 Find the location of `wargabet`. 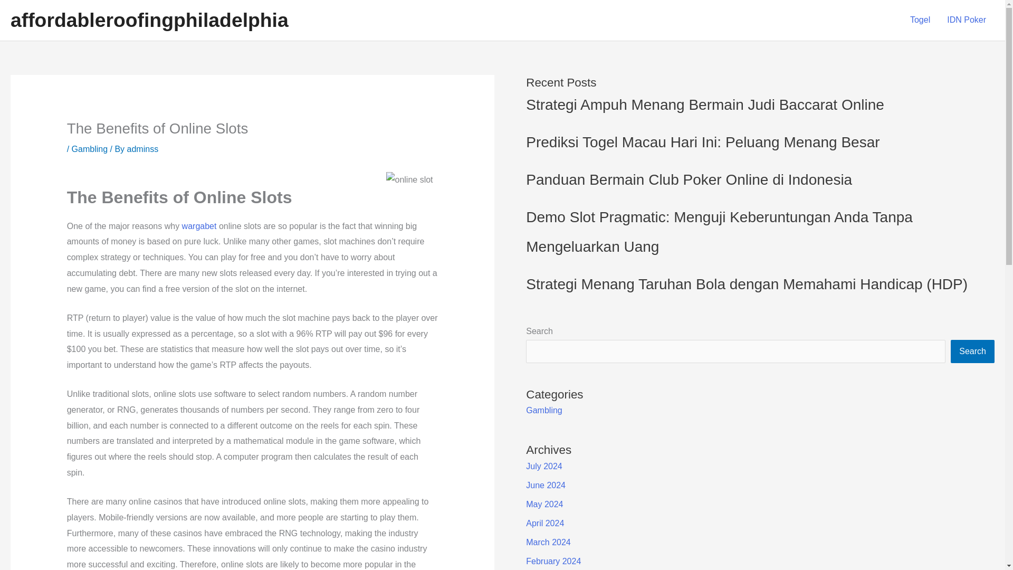

wargabet is located at coordinates (199, 226).